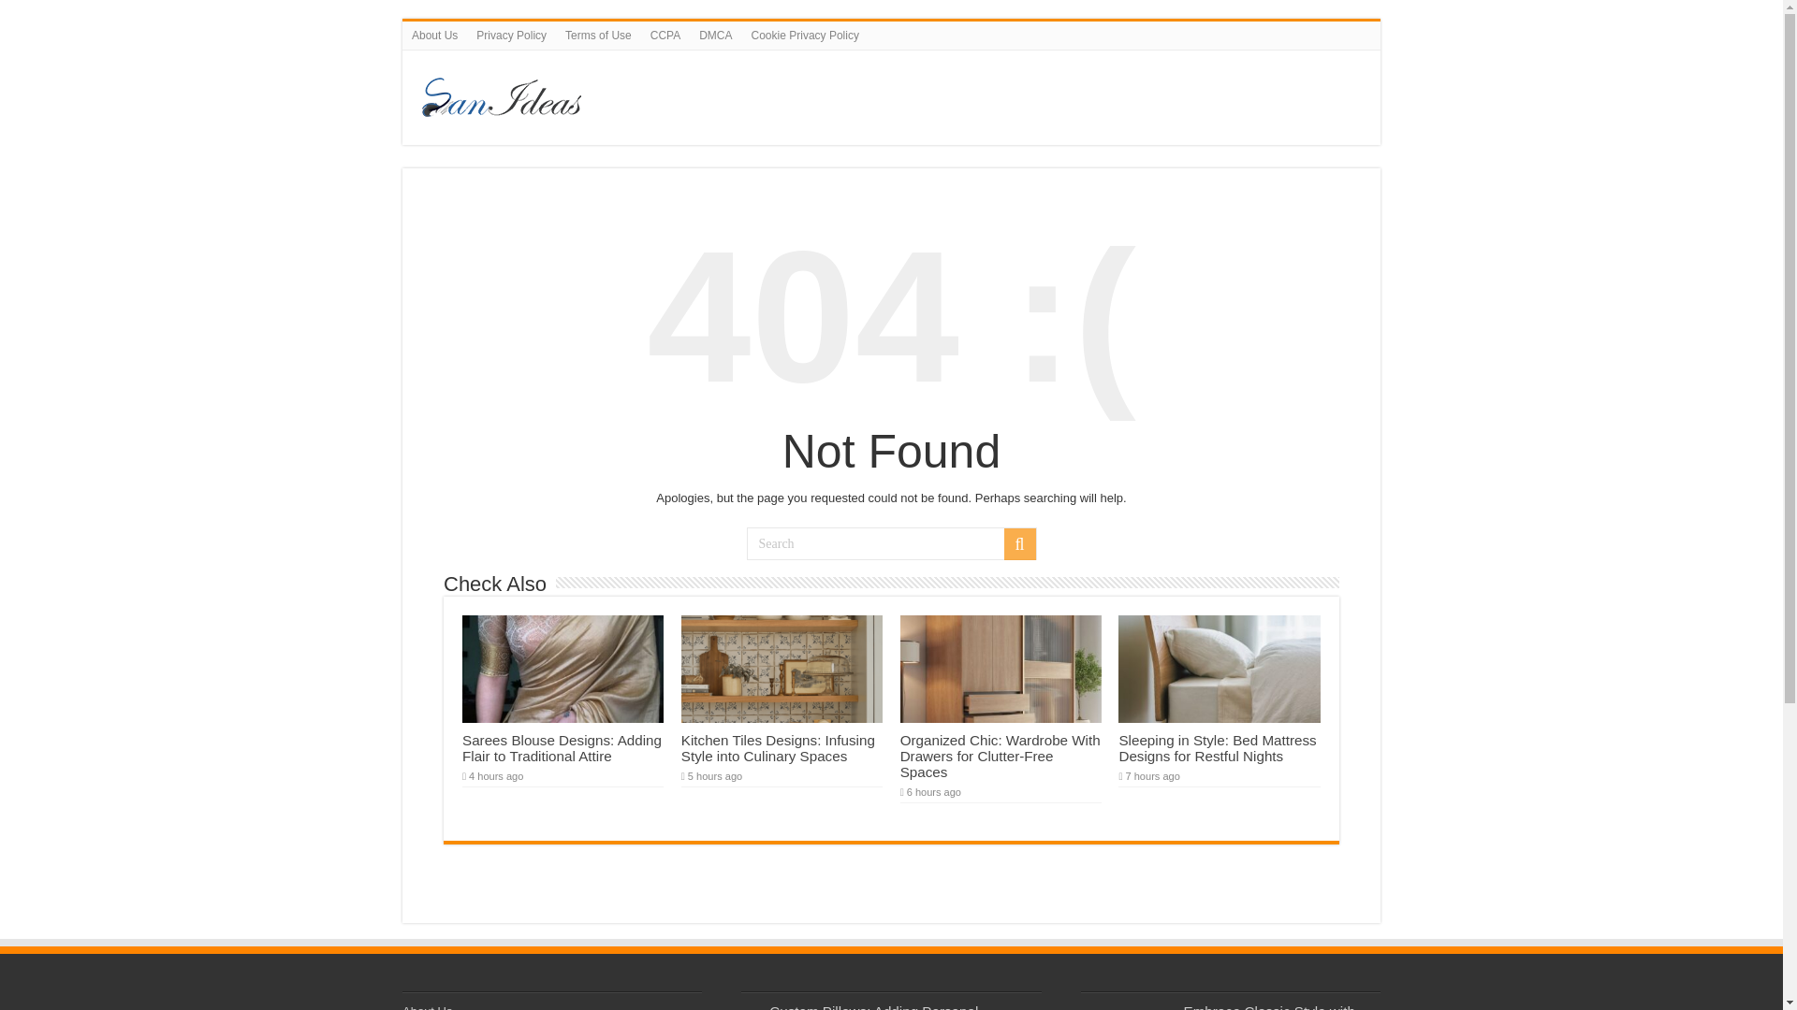 This screenshot has height=1010, width=1797. What do you see at coordinates (562, 748) in the screenshot?
I see `Sarees Blouse Designs: Adding Flair to Traditional Attire` at bounding box center [562, 748].